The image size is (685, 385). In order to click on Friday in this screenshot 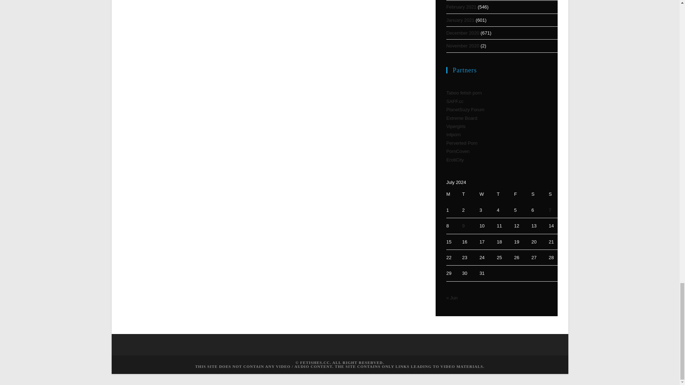, I will do `click(519, 194)`.